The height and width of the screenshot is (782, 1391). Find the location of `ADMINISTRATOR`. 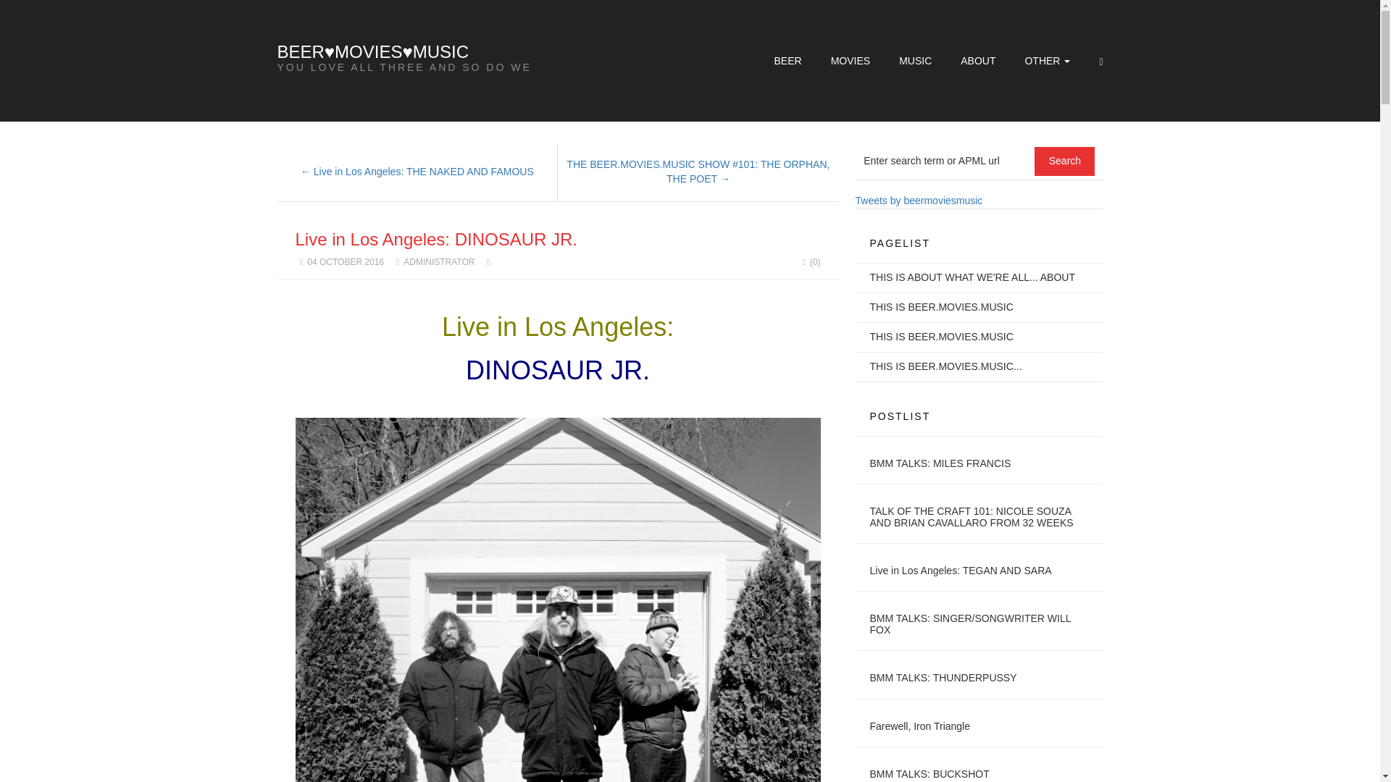

ADMINISTRATOR is located at coordinates (438, 262).